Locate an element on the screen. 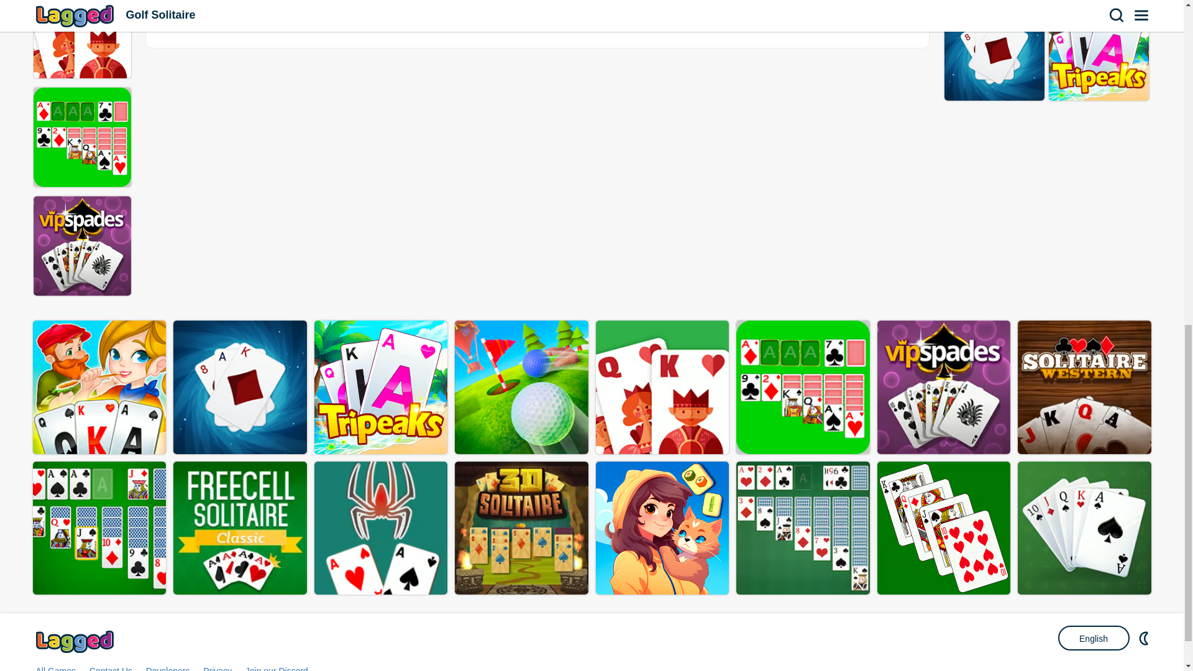 The width and height of the screenshot is (1193, 671). Putt Putt Games is located at coordinates (386, 13).